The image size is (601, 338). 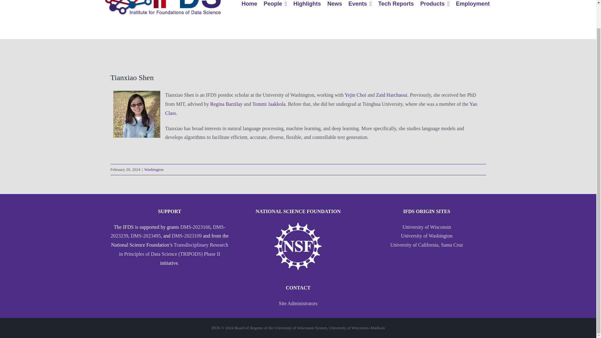 I want to click on Yao Class, so click(x=321, y=109).